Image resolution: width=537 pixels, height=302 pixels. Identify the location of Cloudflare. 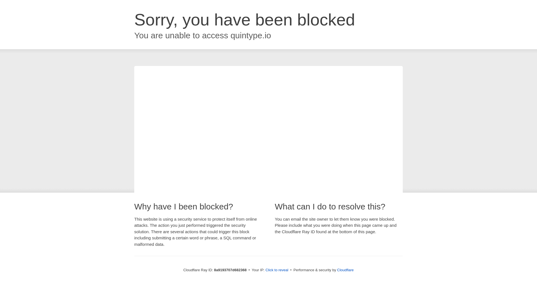
(345, 270).